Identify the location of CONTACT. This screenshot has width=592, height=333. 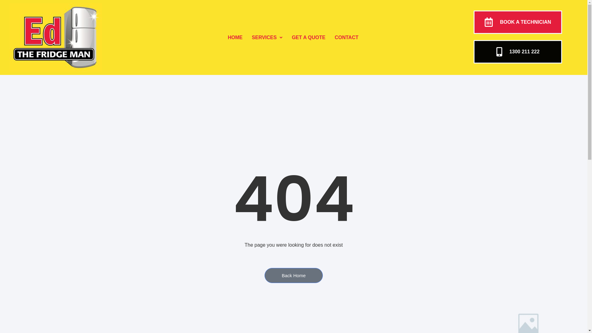
(347, 37).